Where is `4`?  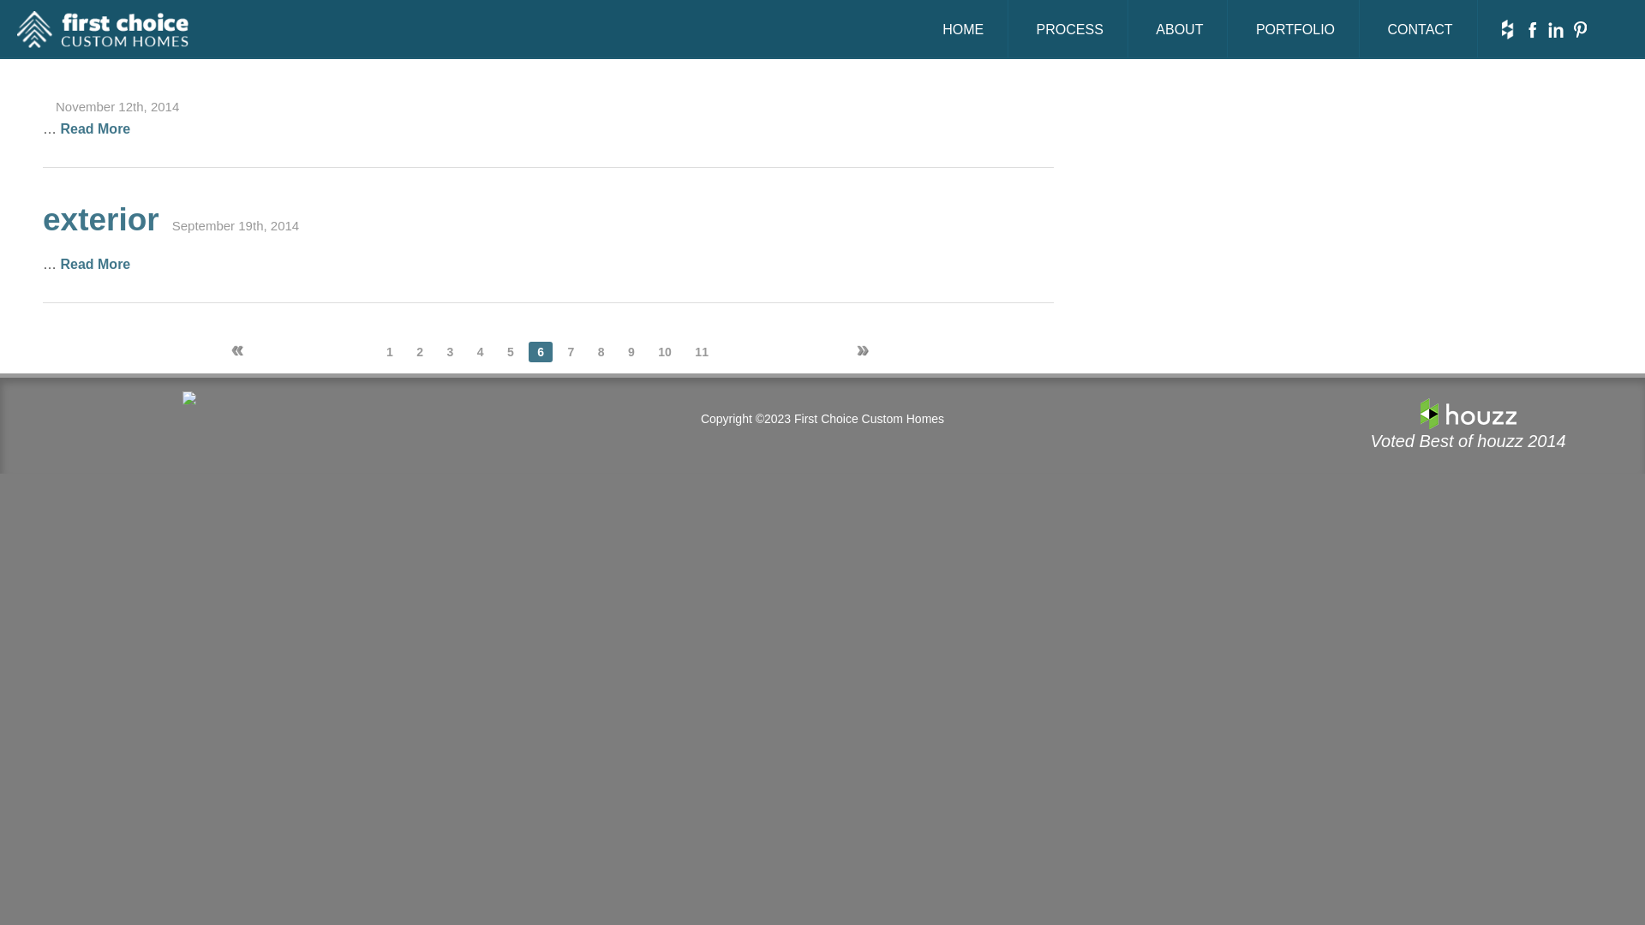 4 is located at coordinates (481, 352).